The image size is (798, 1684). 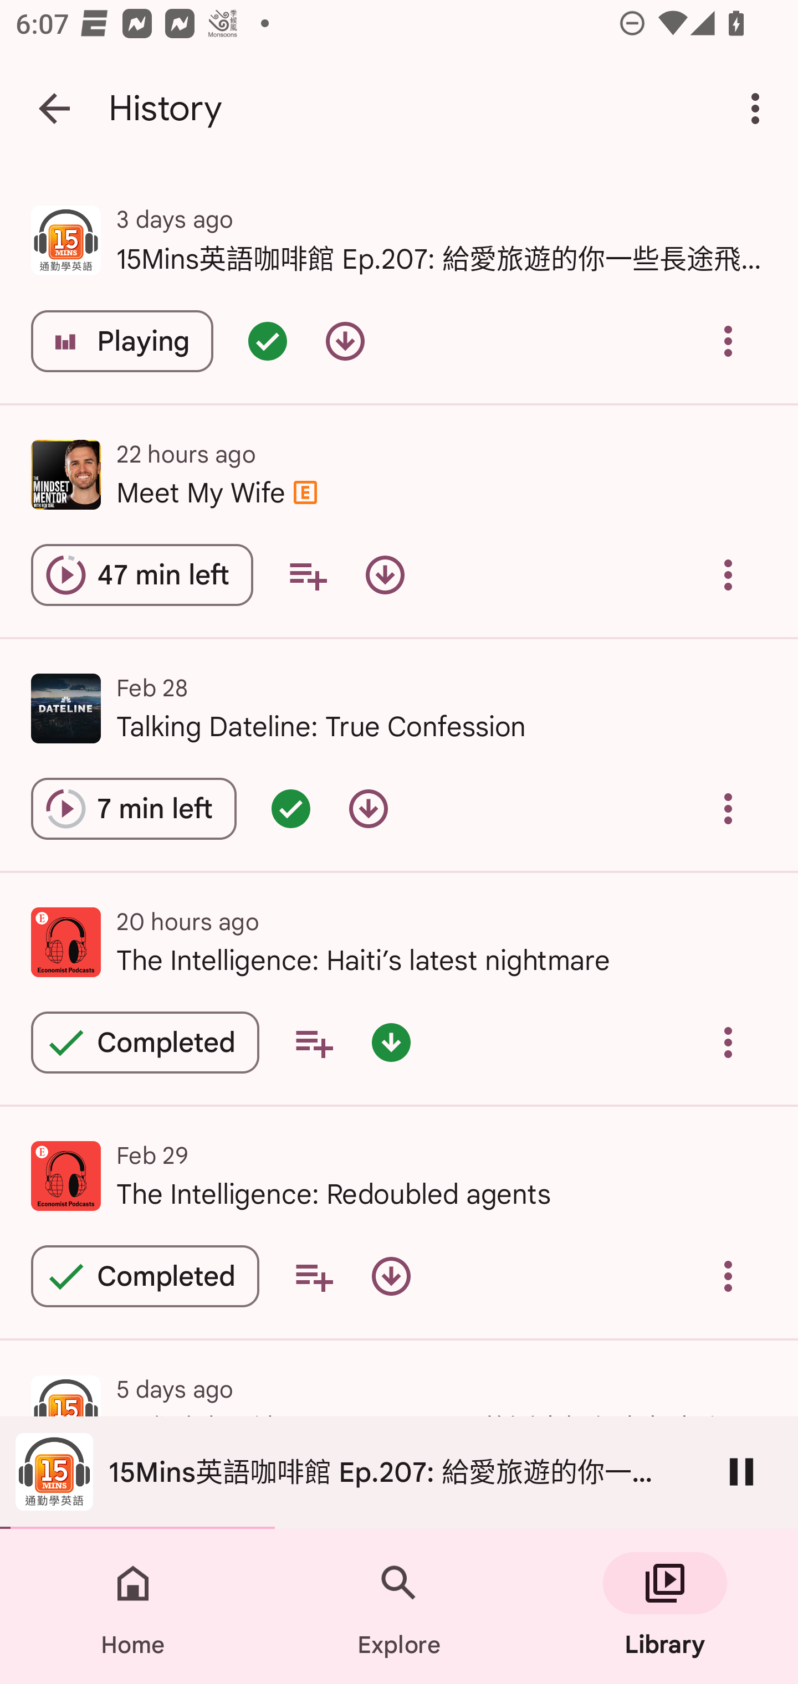 I want to click on Add to your queue, so click(x=314, y=1276).